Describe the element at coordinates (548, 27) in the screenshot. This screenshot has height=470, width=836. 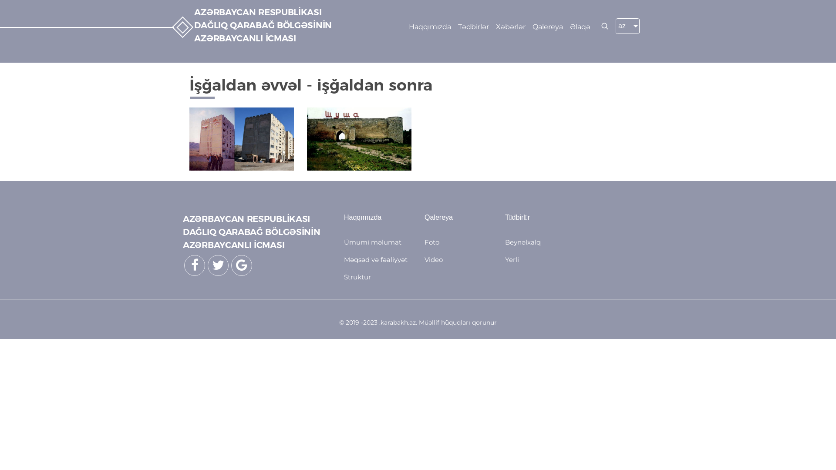
I see `Qalereya` at that location.